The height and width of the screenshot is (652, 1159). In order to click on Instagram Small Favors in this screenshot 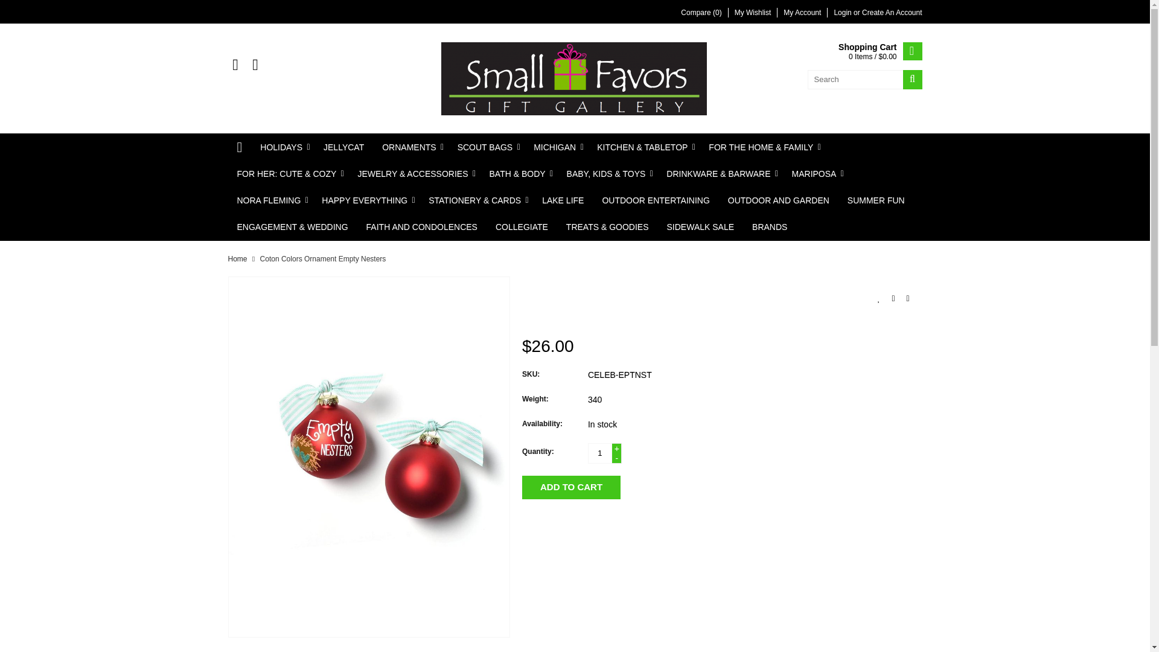, I will do `click(255, 65)`.